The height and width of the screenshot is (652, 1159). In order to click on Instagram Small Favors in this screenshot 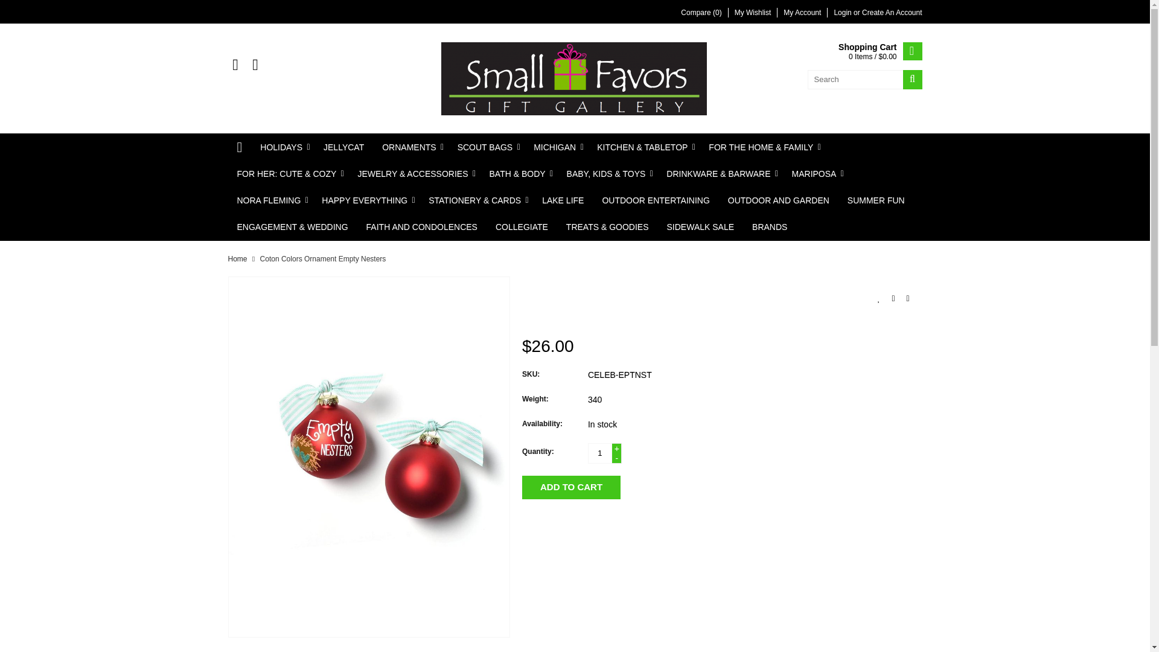, I will do `click(255, 65)`.